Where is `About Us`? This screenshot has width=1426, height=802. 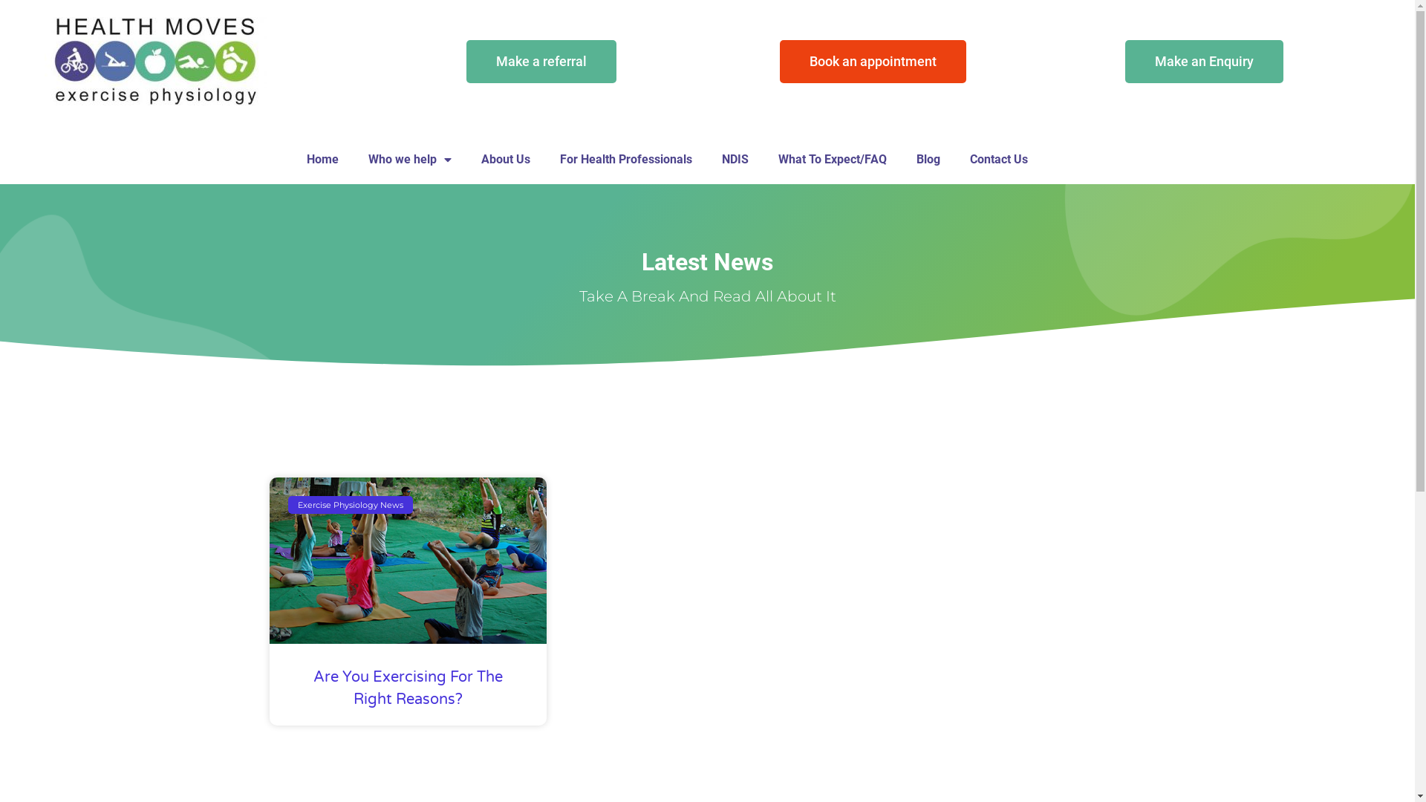 About Us is located at coordinates (506, 160).